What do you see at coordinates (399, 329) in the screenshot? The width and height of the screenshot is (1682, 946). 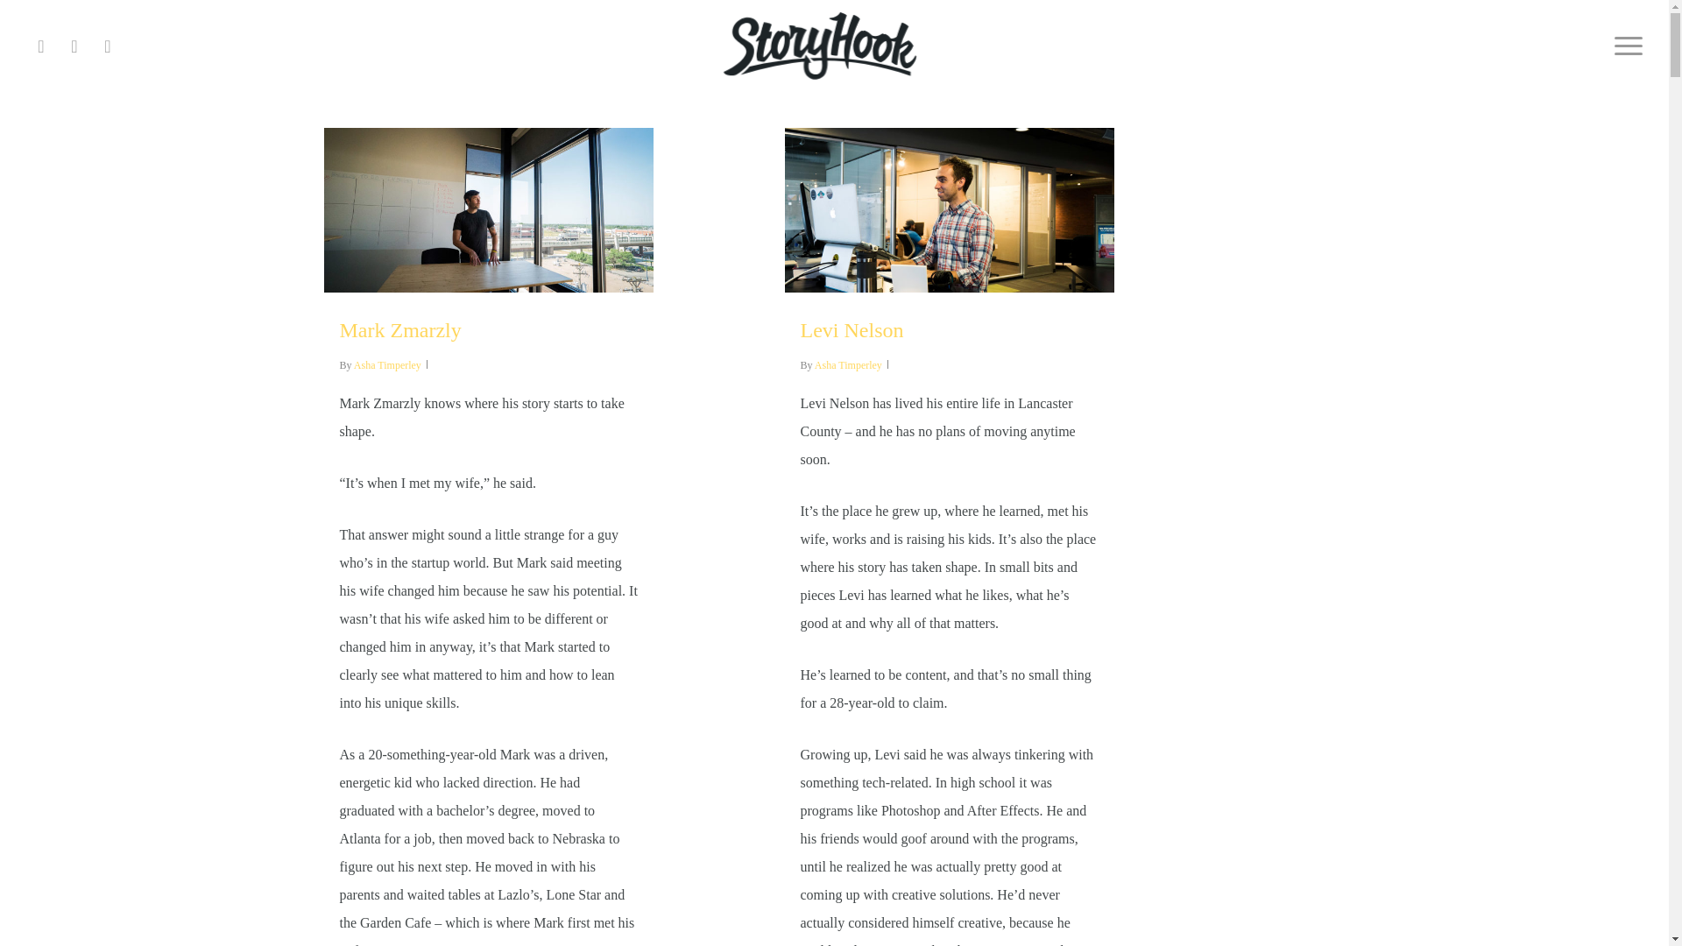 I see `Mark Zmarzly` at bounding box center [399, 329].